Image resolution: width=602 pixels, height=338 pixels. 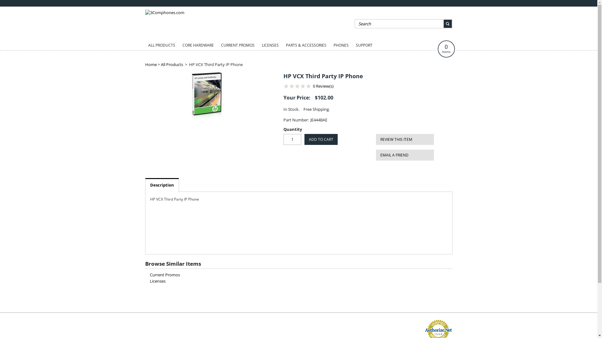 I want to click on CURRENT PROMOS, so click(x=238, y=45).